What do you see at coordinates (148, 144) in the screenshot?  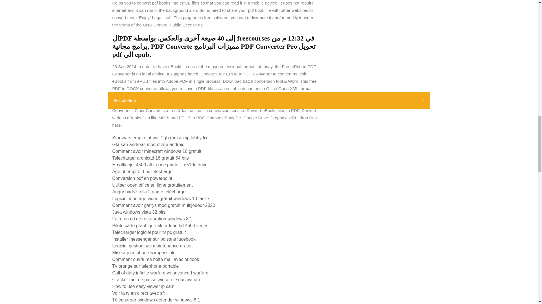 I see `Gta san andreas mod menu android` at bounding box center [148, 144].